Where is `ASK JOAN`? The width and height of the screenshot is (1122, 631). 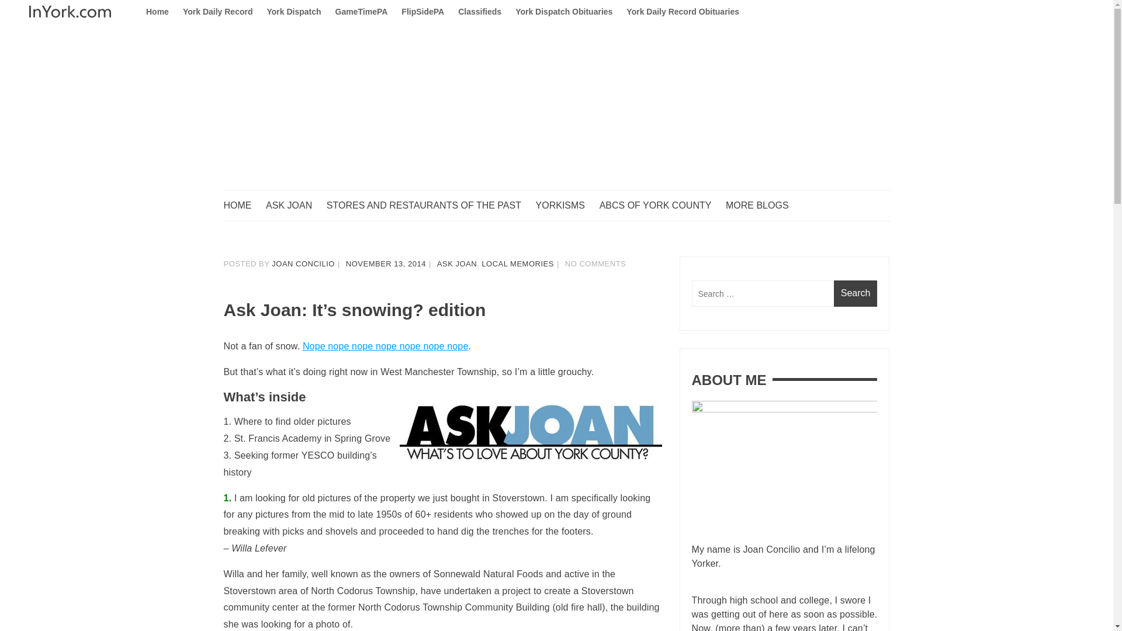
ASK JOAN is located at coordinates (457, 264).